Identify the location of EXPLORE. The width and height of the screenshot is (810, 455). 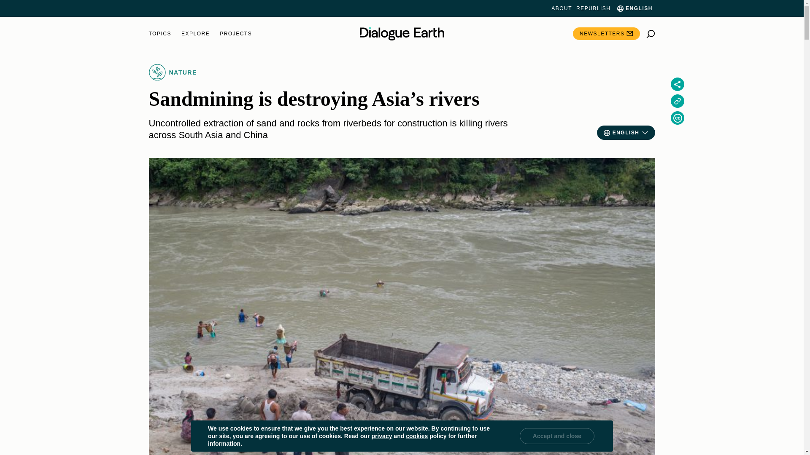
(196, 34).